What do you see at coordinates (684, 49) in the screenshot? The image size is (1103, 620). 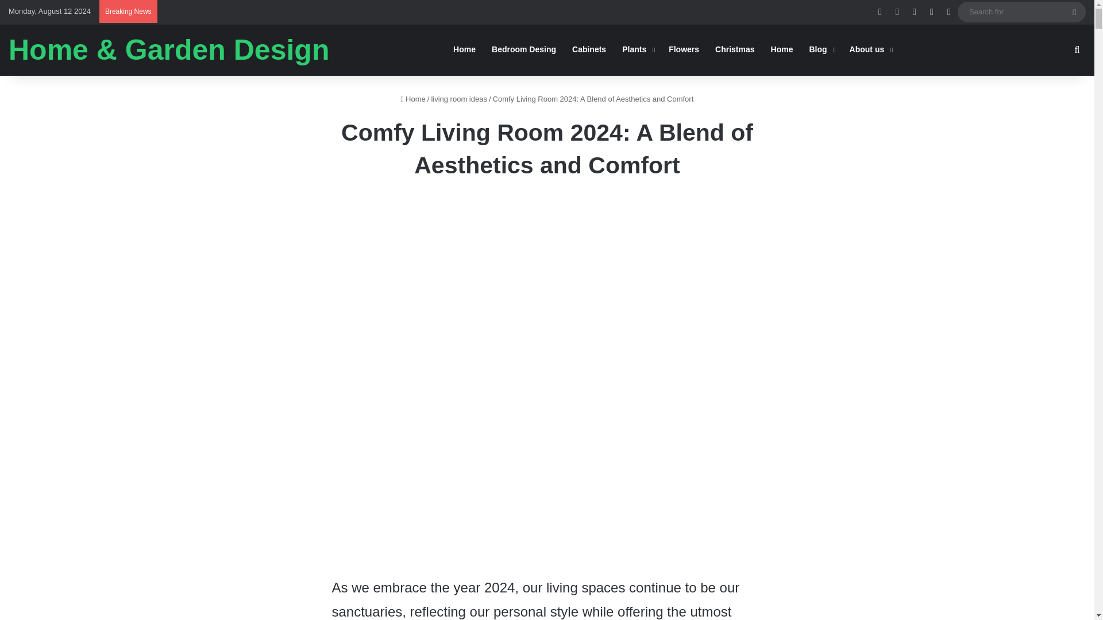 I see `Flowers` at bounding box center [684, 49].